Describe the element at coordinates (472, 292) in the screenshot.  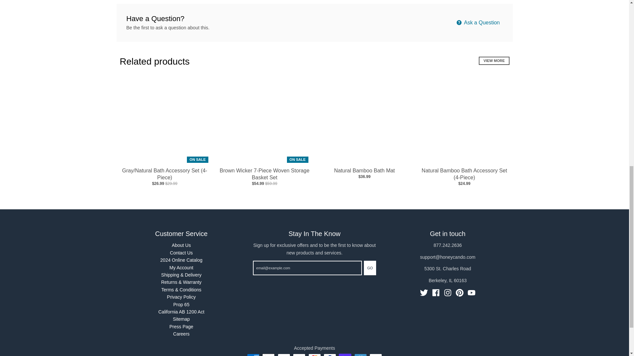
I see `YouTube - honeycando.com` at that location.